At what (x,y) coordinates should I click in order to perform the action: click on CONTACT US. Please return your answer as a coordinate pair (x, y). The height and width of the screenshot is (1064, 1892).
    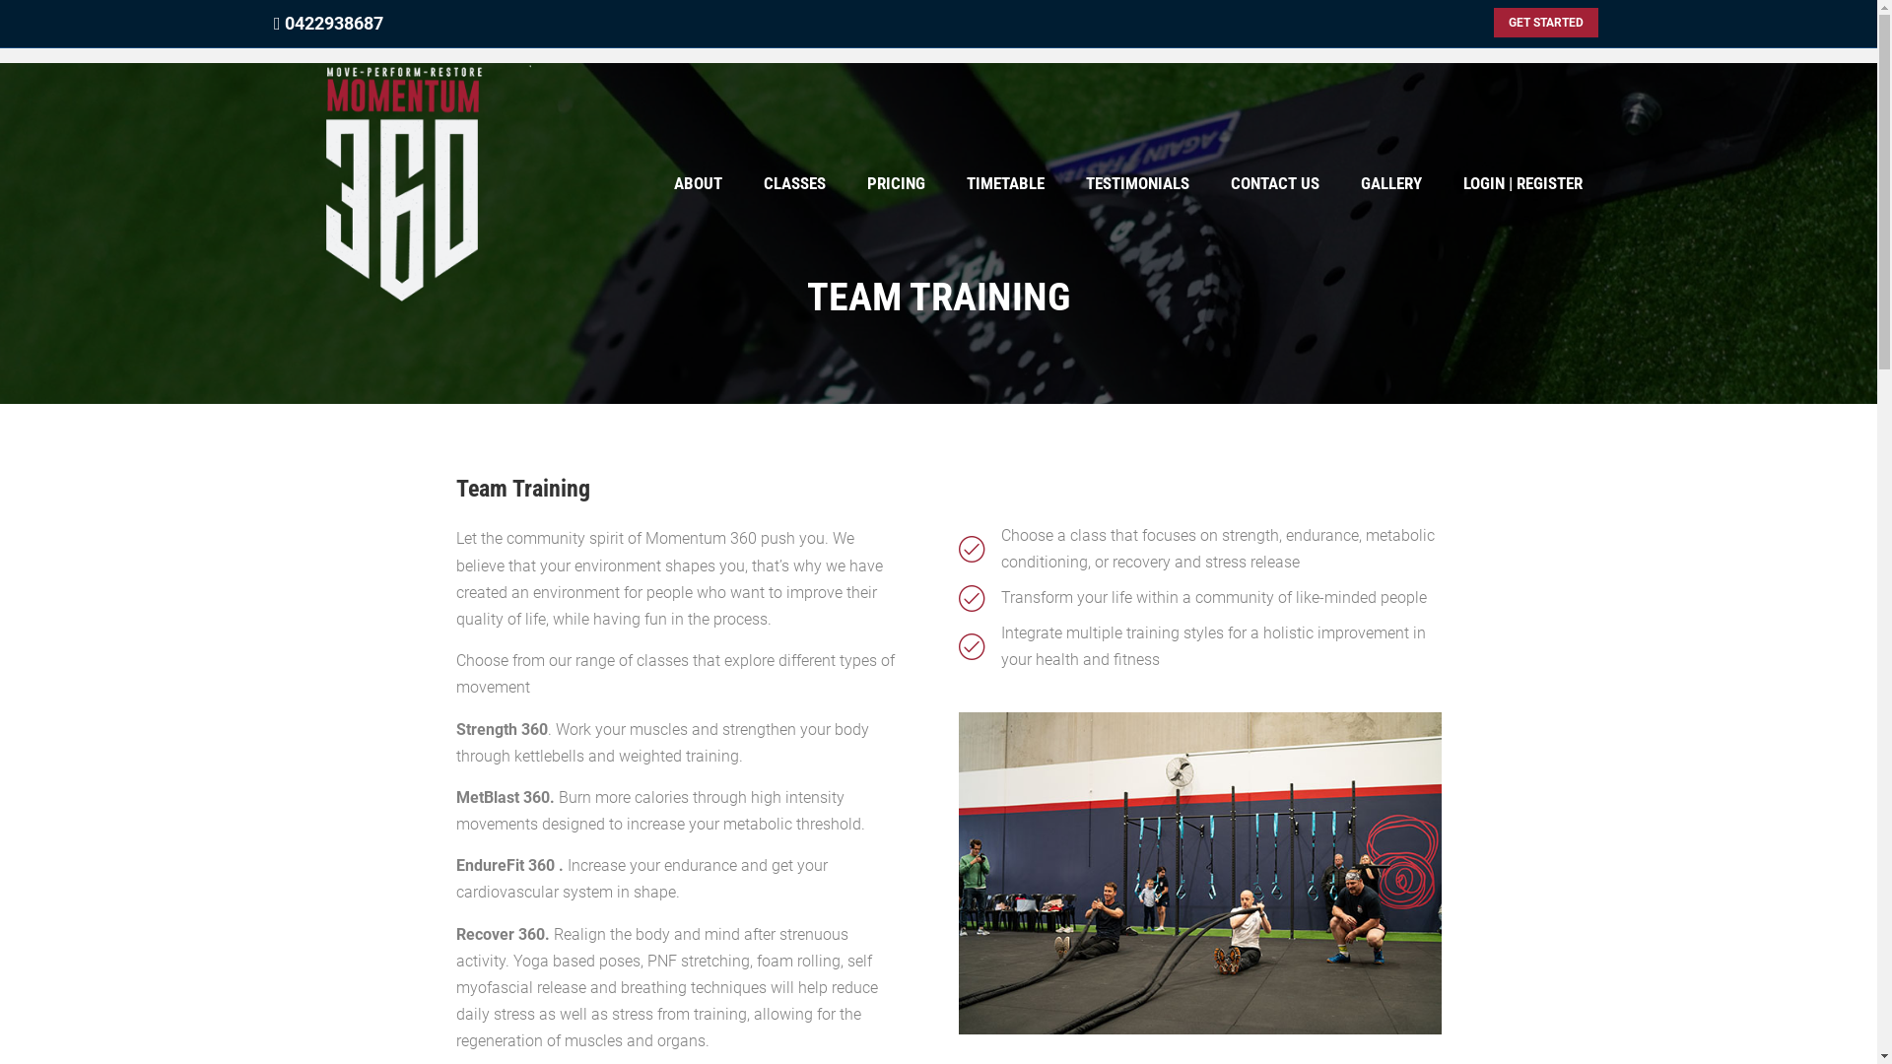
    Looking at the image, I should click on (1275, 184).